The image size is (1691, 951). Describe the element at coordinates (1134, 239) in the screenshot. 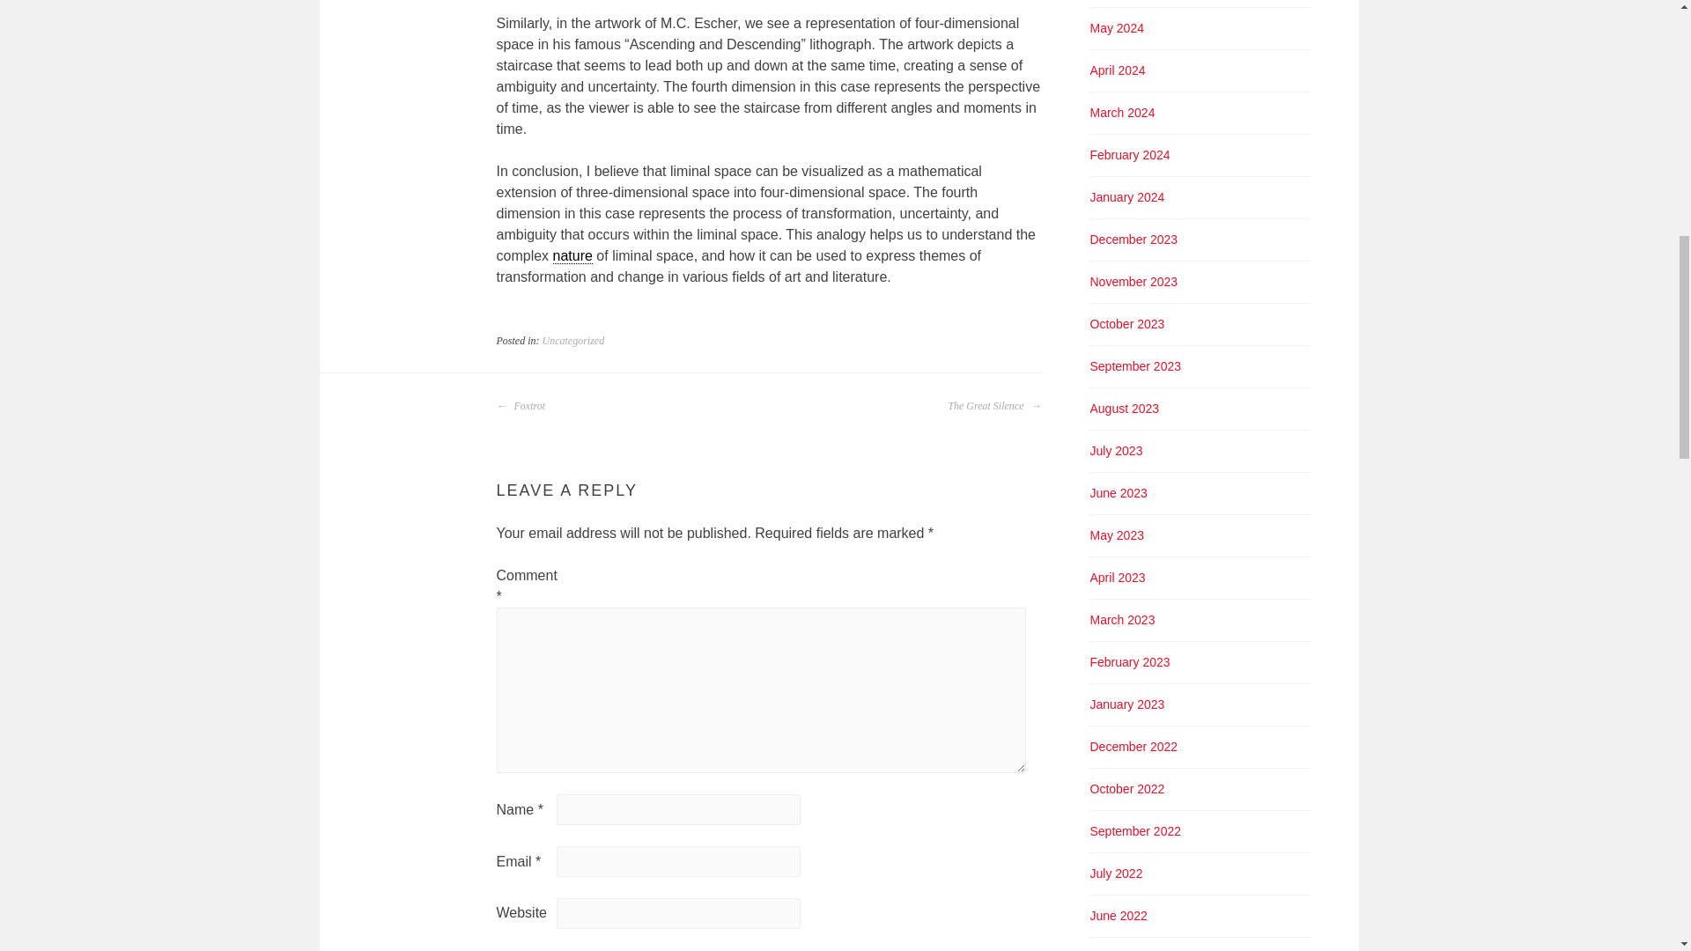

I see `December 2023` at that location.